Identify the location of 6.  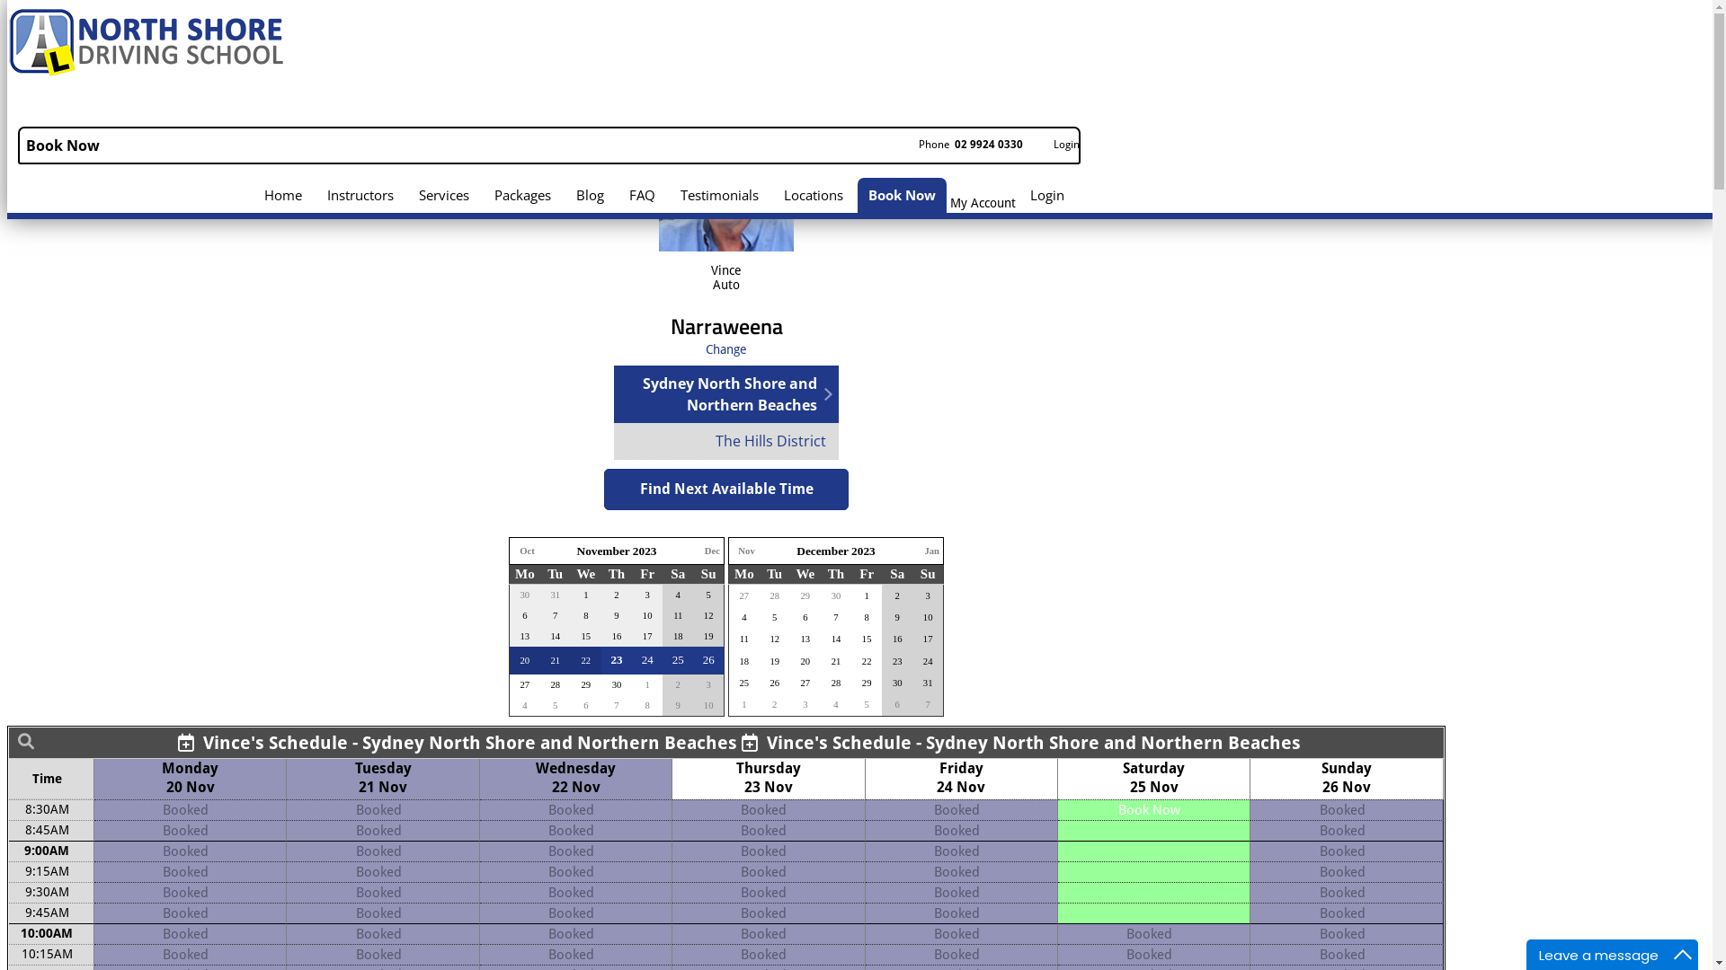
(586, 706).